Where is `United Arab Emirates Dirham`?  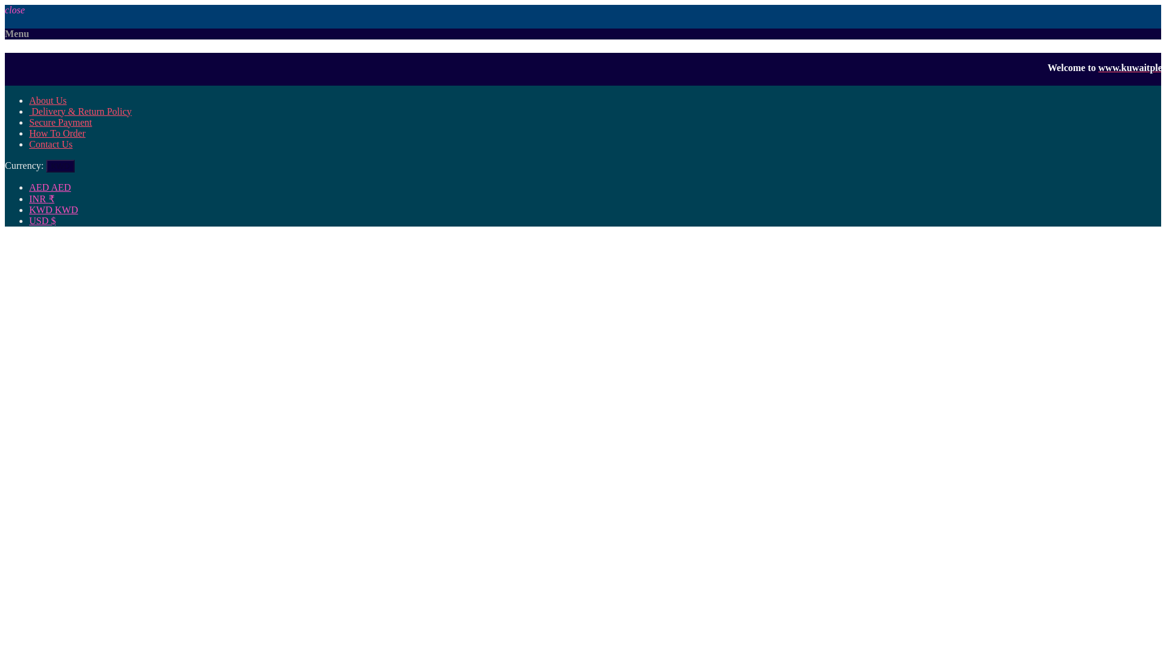 United Arab Emirates Dirham is located at coordinates (50, 187).